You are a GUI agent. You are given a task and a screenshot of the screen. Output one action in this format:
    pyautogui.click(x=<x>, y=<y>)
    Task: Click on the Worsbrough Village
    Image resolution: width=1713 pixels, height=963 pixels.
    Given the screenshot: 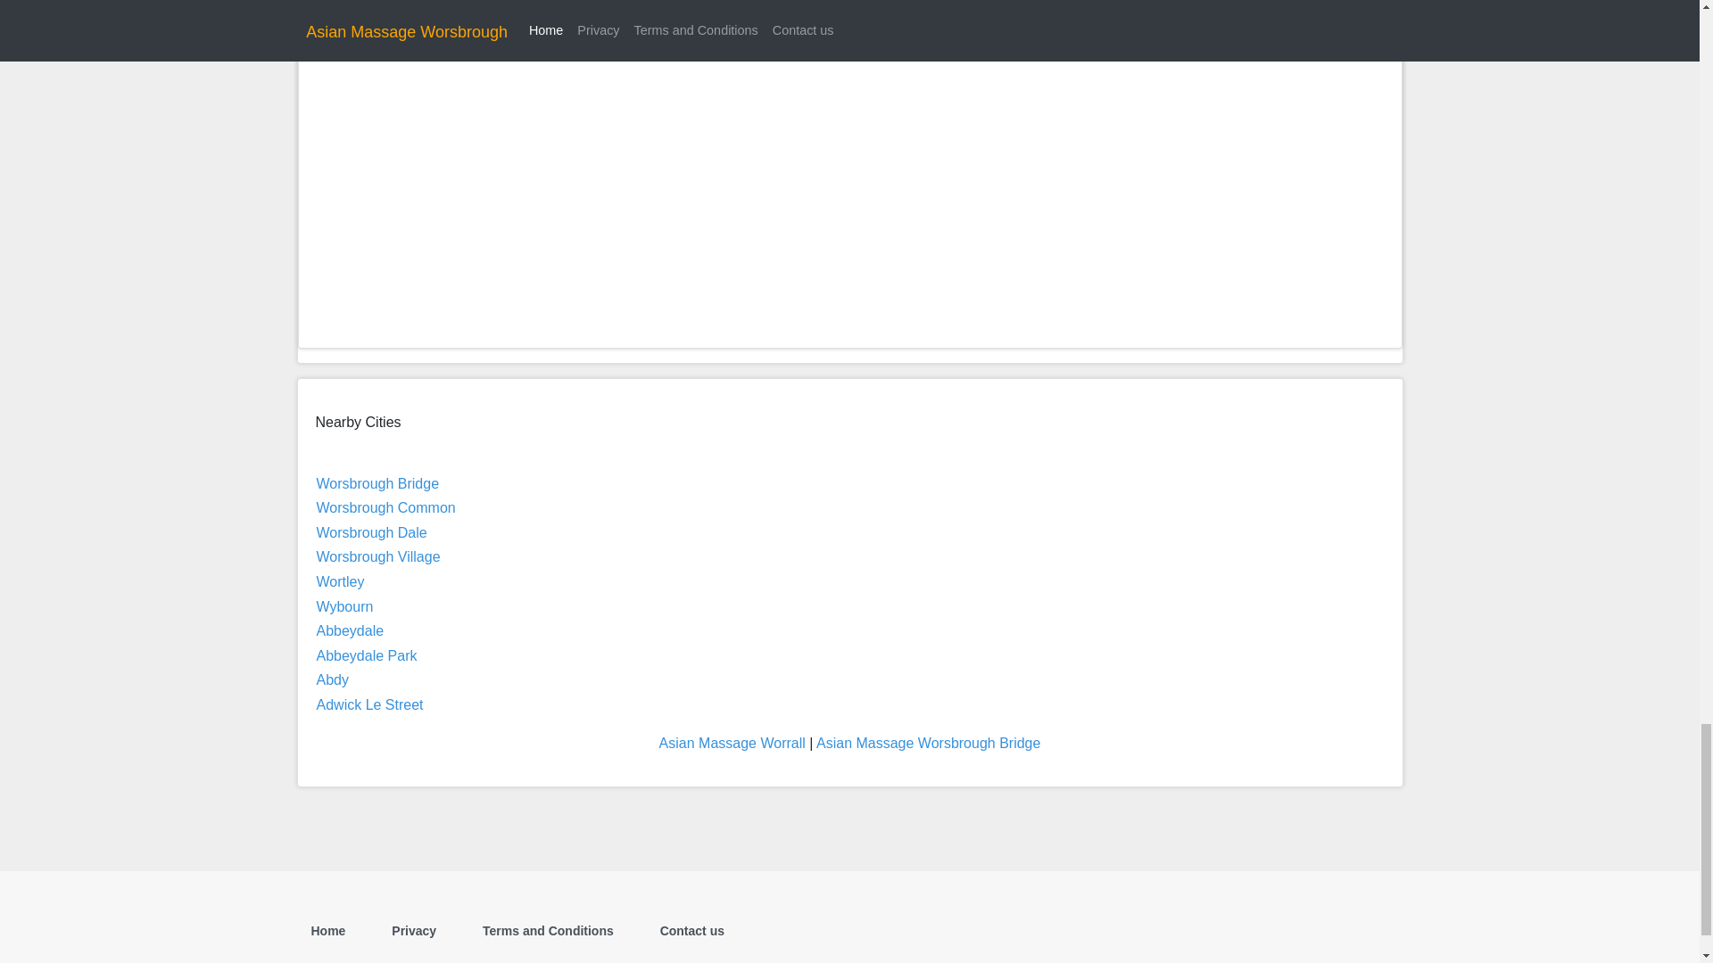 What is the action you would take?
    pyautogui.click(x=377, y=556)
    